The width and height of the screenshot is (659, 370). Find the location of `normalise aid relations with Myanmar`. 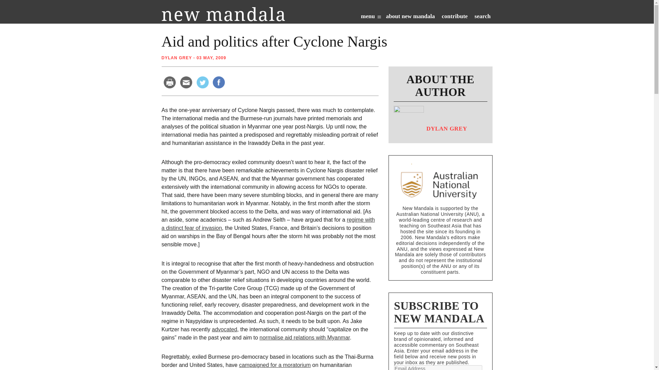

normalise aid relations with Myanmar is located at coordinates (305, 337).